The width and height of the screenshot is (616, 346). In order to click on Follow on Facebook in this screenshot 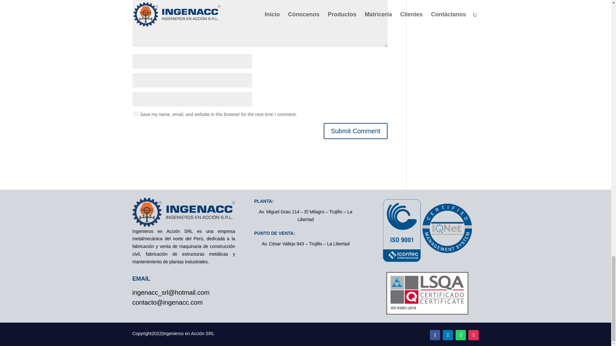, I will do `click(435, 335)`.